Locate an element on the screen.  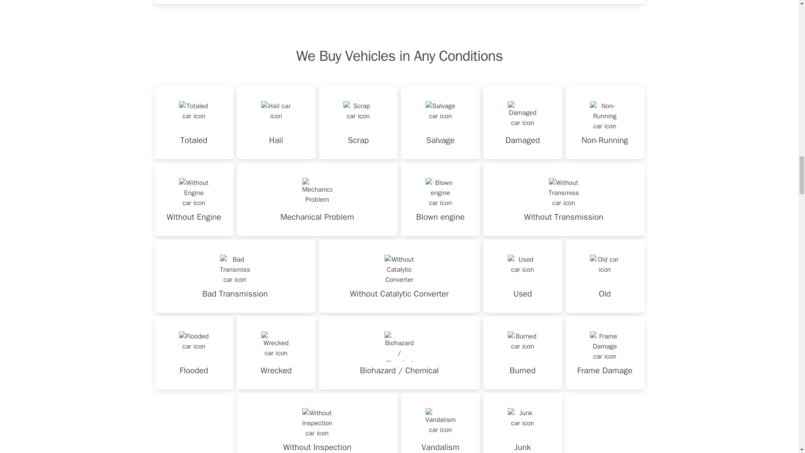
Without Transmission is located at coordinates (563, 199).